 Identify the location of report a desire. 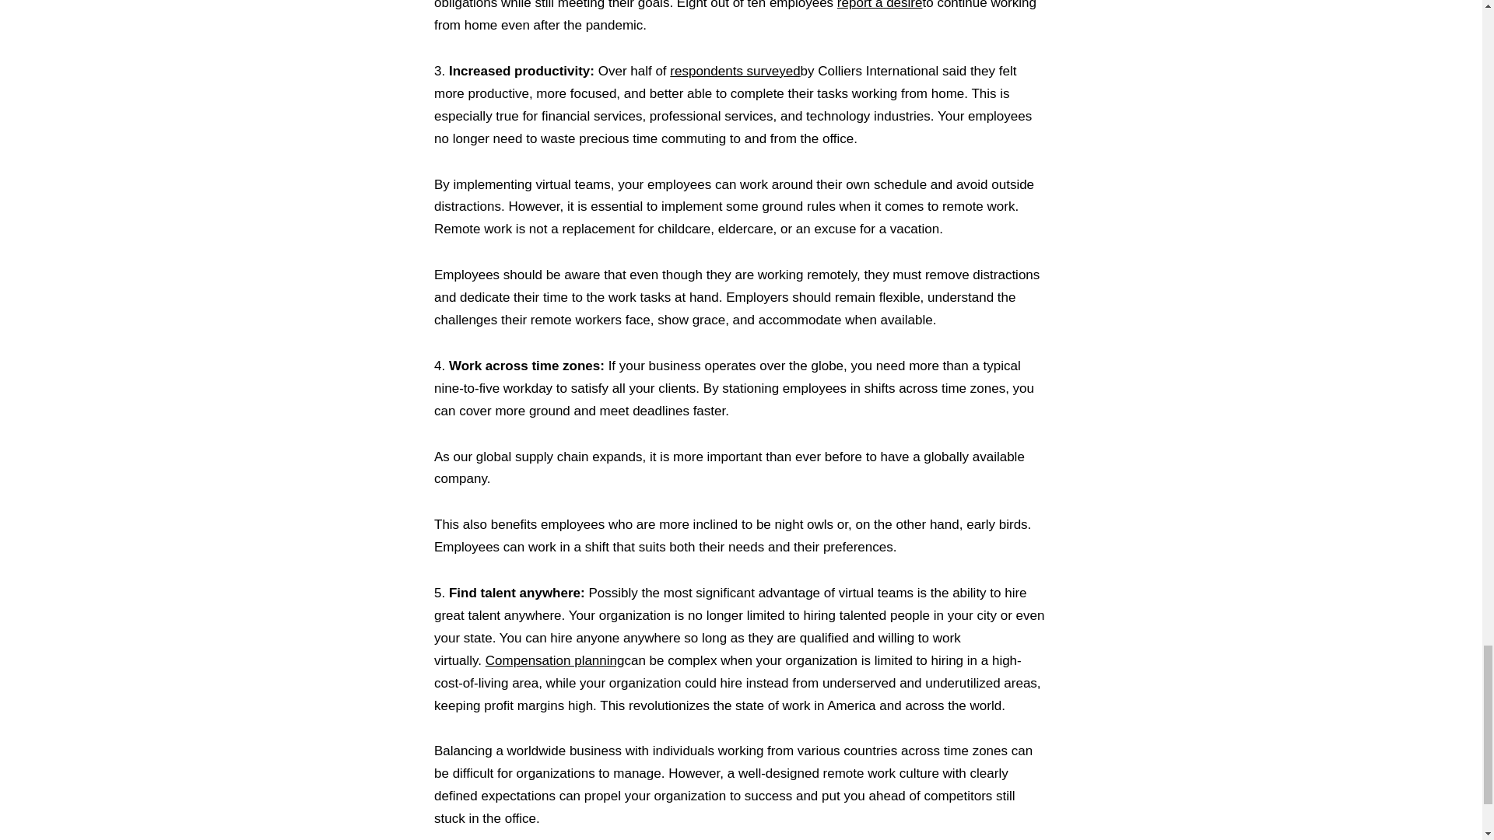
(879, 5).